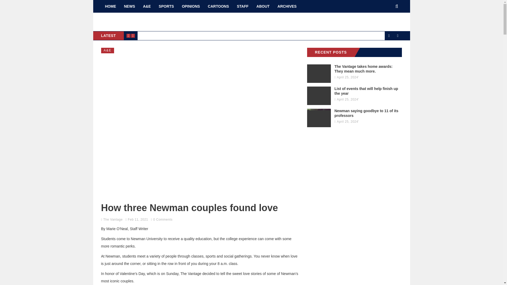 The image size is (507, 285). What do you see at coordinates (287, 6) in the screenshot?
I see `ARCHIVES` at bounding box center [287, 6].